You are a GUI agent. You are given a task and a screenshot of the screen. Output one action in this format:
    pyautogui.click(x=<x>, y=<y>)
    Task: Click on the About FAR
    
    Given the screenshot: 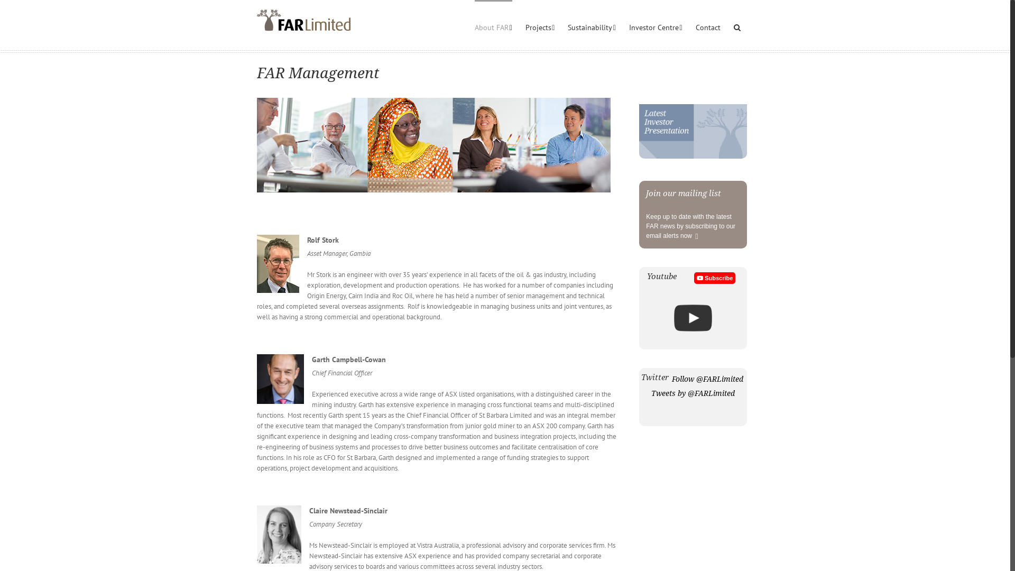 What is the action you would take?
    pyautogui.click(x=493, y=26)
    